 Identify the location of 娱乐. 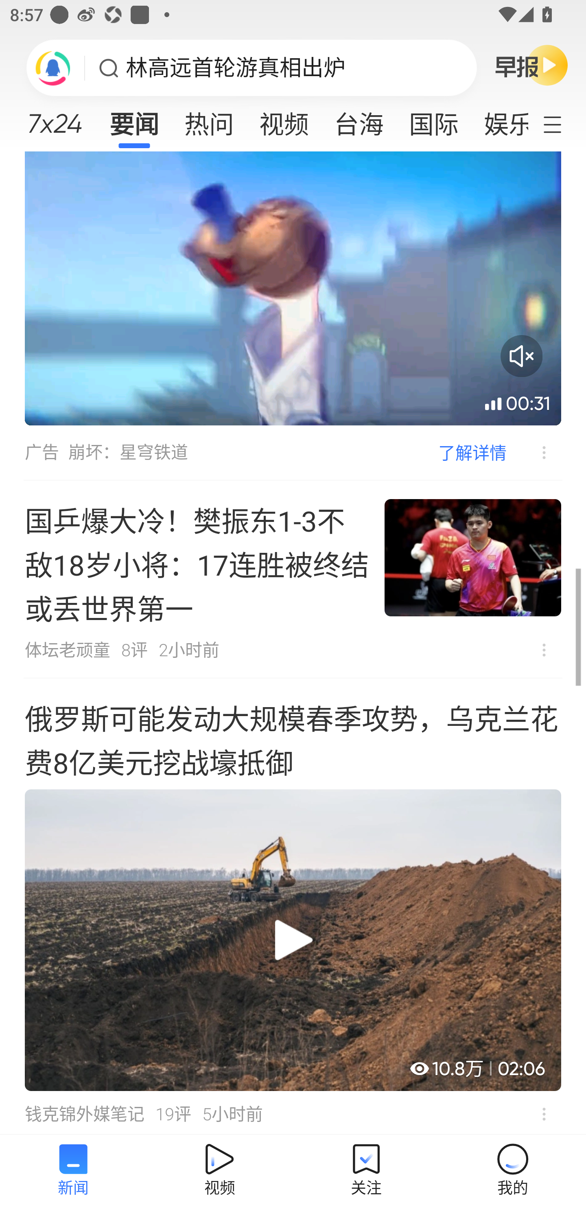
(499, 120).